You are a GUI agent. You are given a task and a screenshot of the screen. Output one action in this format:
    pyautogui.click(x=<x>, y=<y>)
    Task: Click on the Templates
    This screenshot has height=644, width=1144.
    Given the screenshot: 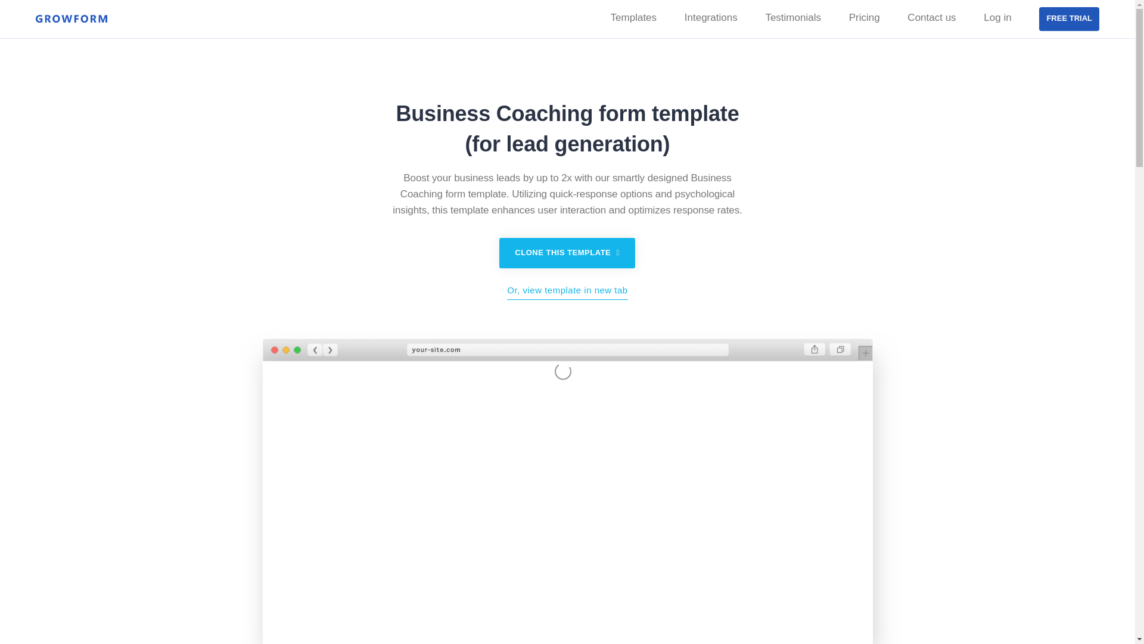 What is the action you would take?
    pyautogui.click(x=634, y=18)
    